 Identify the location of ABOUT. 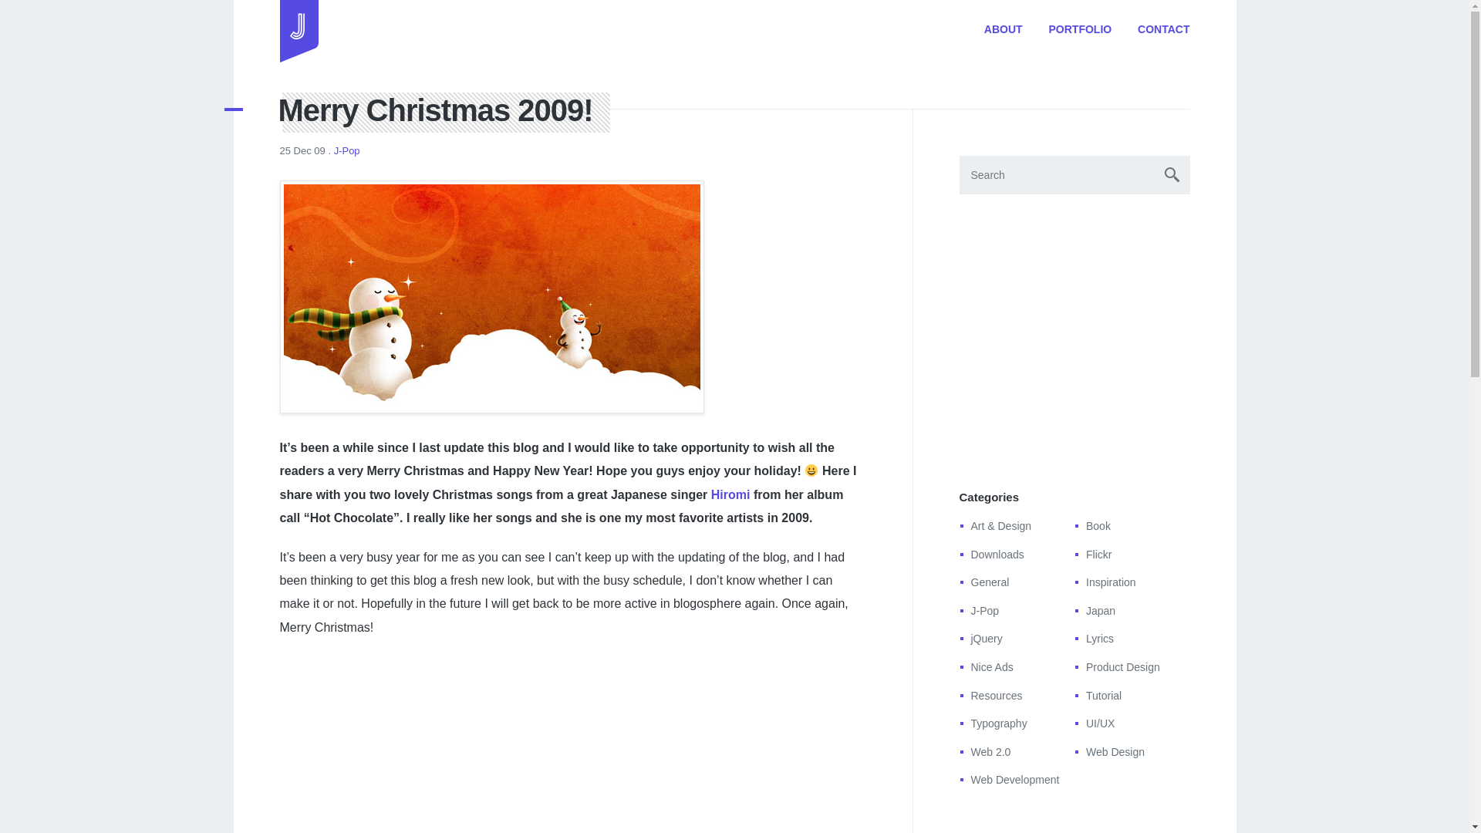
(1004, 29).